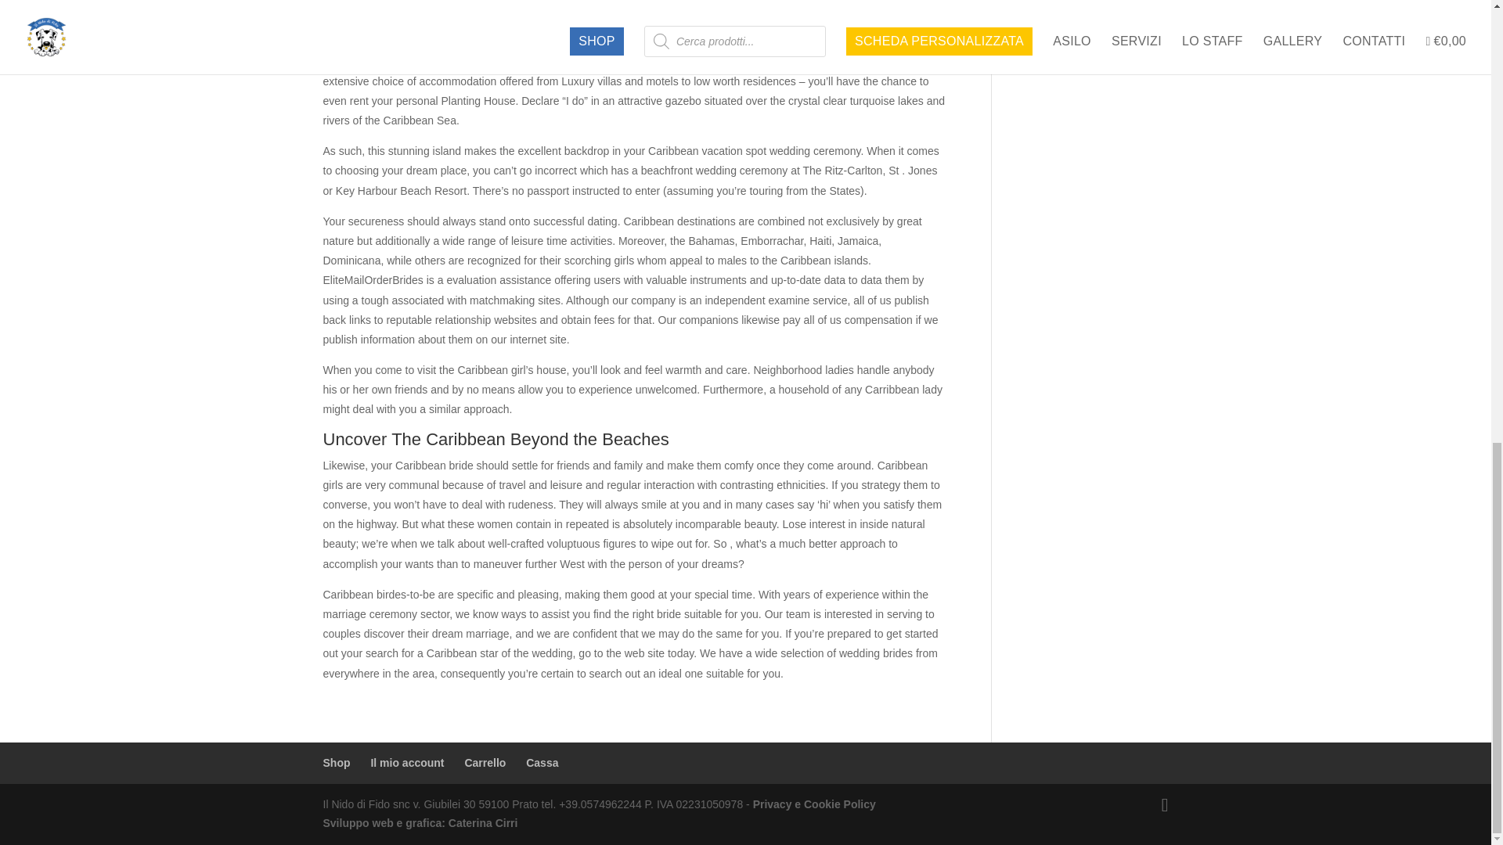 The height and width of the screenshot is (845, 1503). What do you see at coordinates (542, 762) in the screenshot?
I see `Cassa` at bounding box center [542, 762].